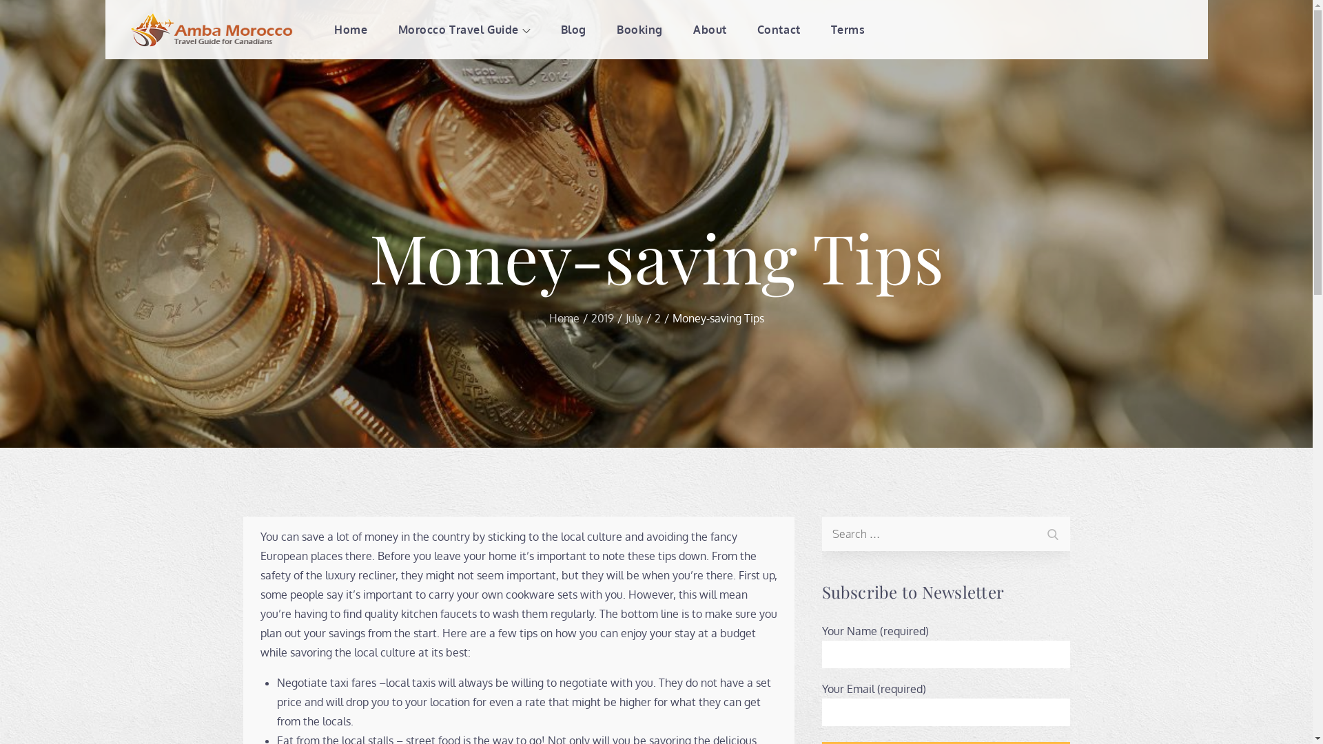 The height and width of the screenshot is (744, 1323). Describe the element at coordinates (639, 30) in the screenshot. I see `Booking` at that location.